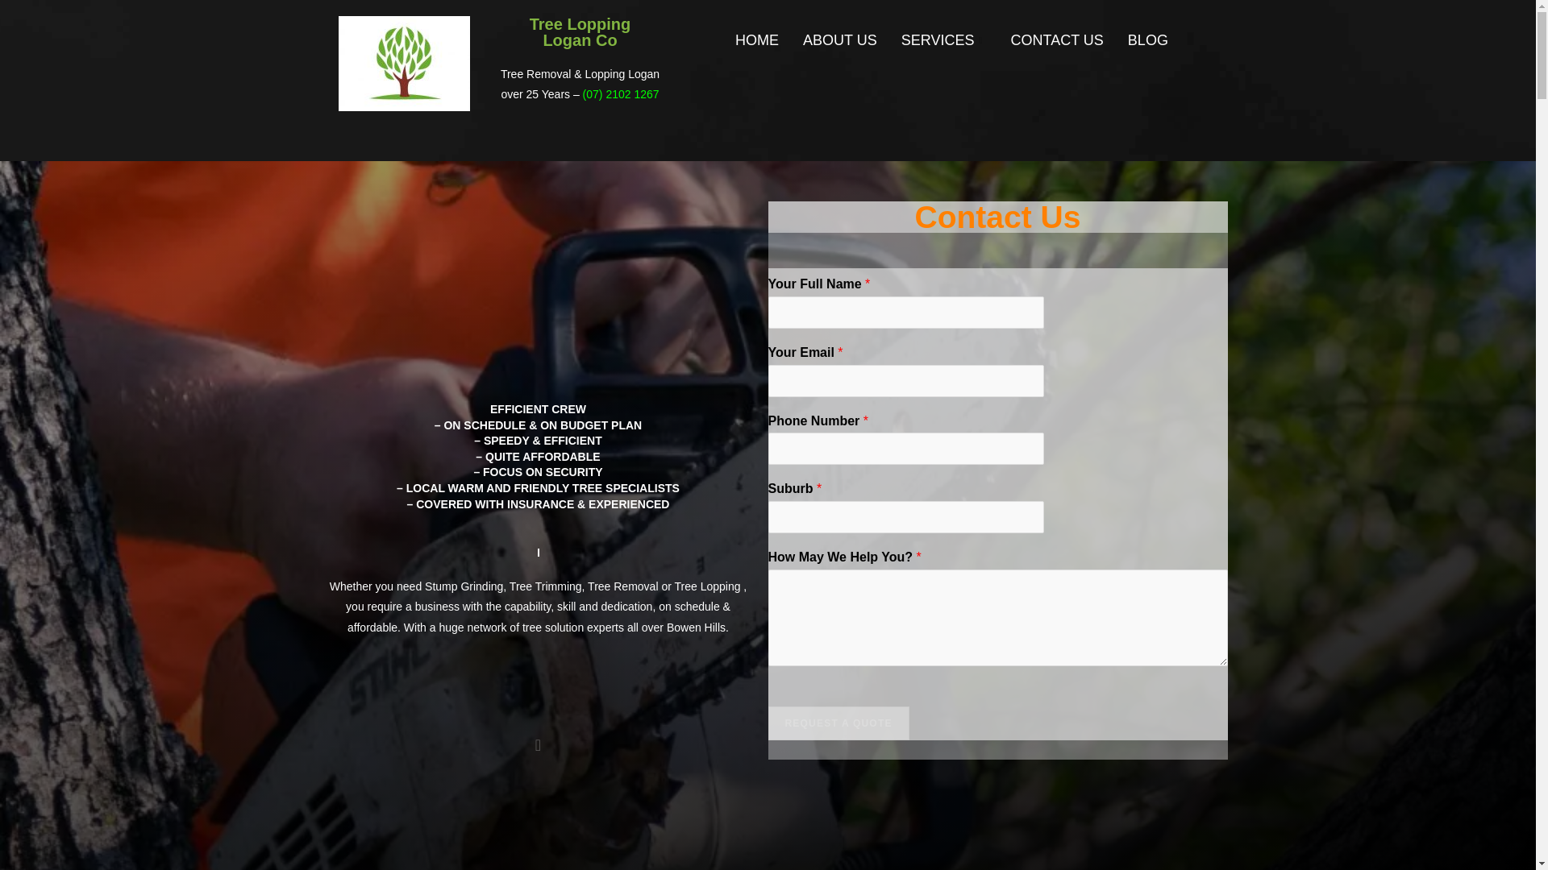 This screenshot has height=870, width=1548. What do you see at coordinates (838, 723) in the screenshot?
I see `REQUEST A QUOTE` at bounding box center [838, 723].